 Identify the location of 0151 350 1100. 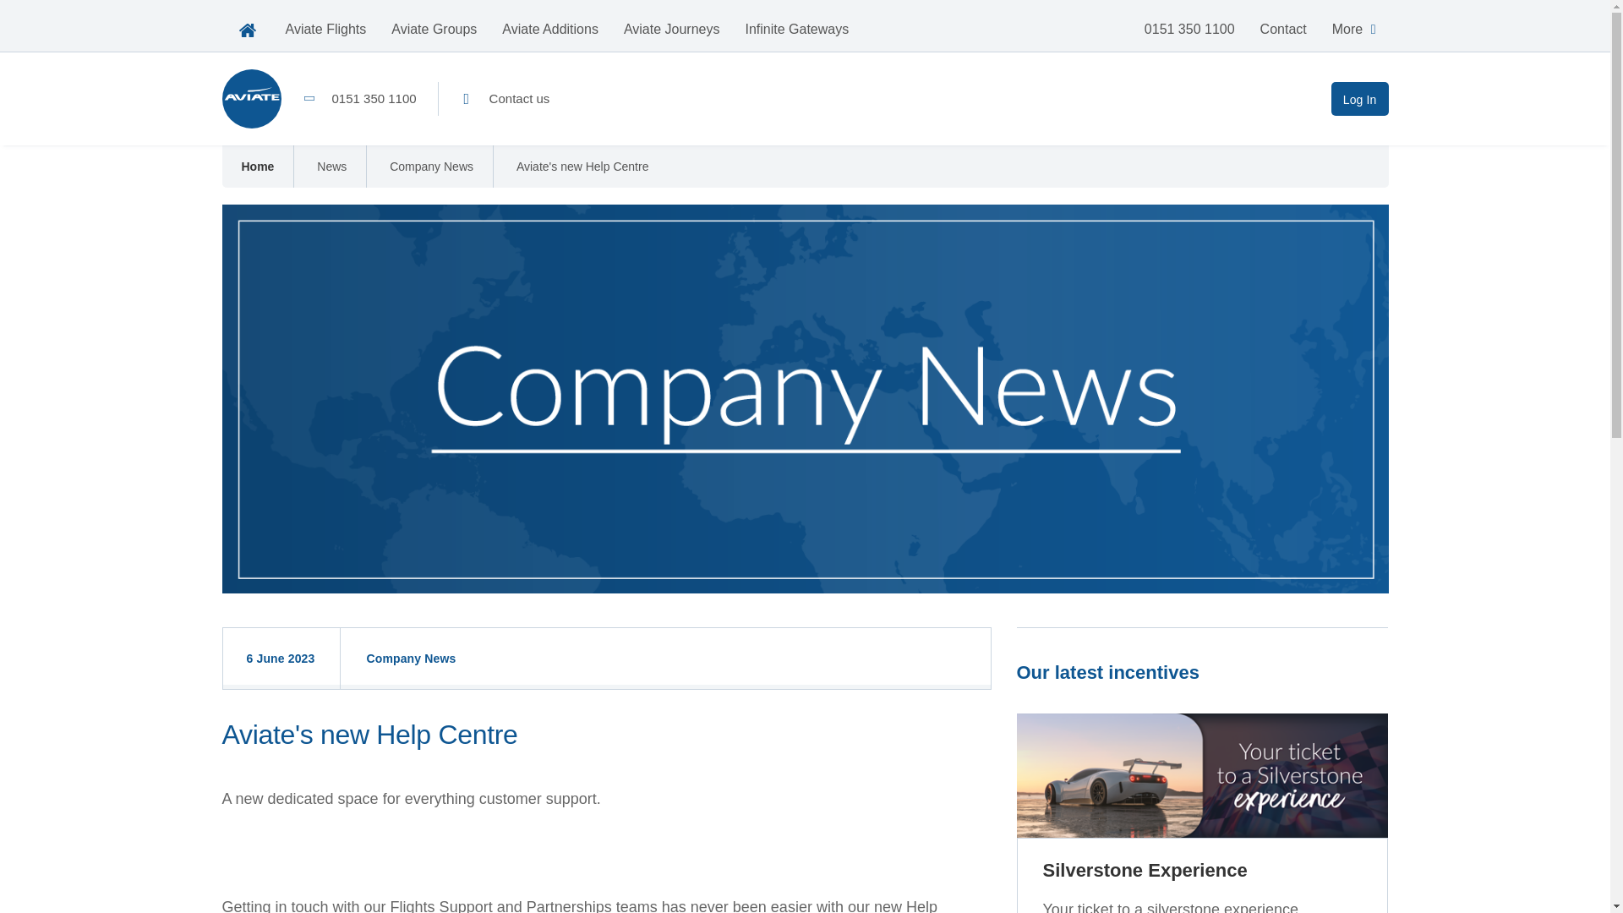
(1189, 29).